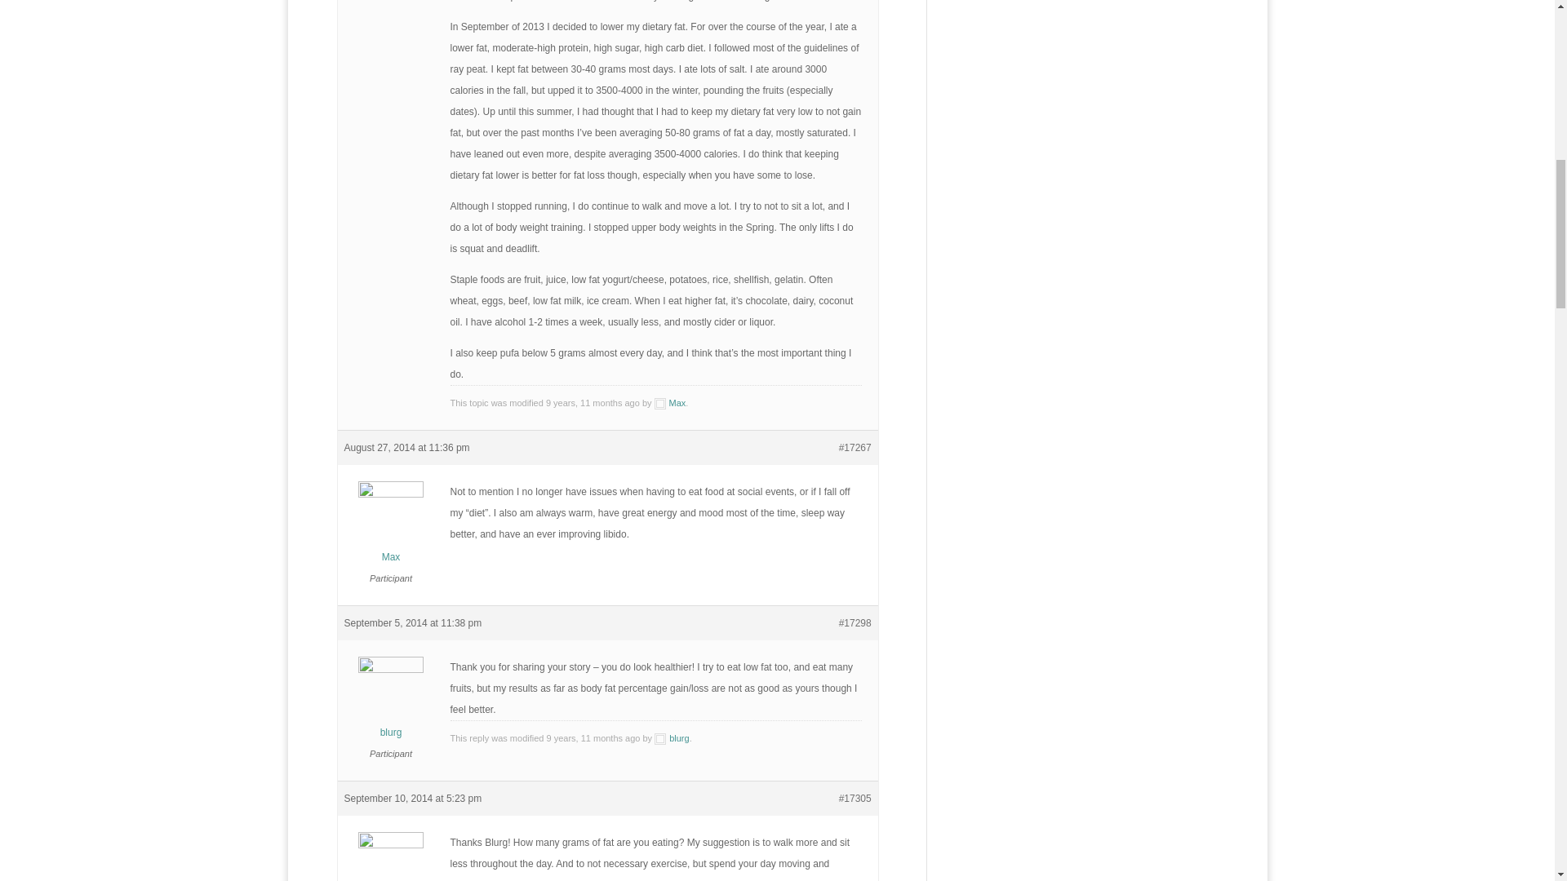  Describe the element at coordinates (392, 860) in the screenshot. I see `View Max's profile` at that location.